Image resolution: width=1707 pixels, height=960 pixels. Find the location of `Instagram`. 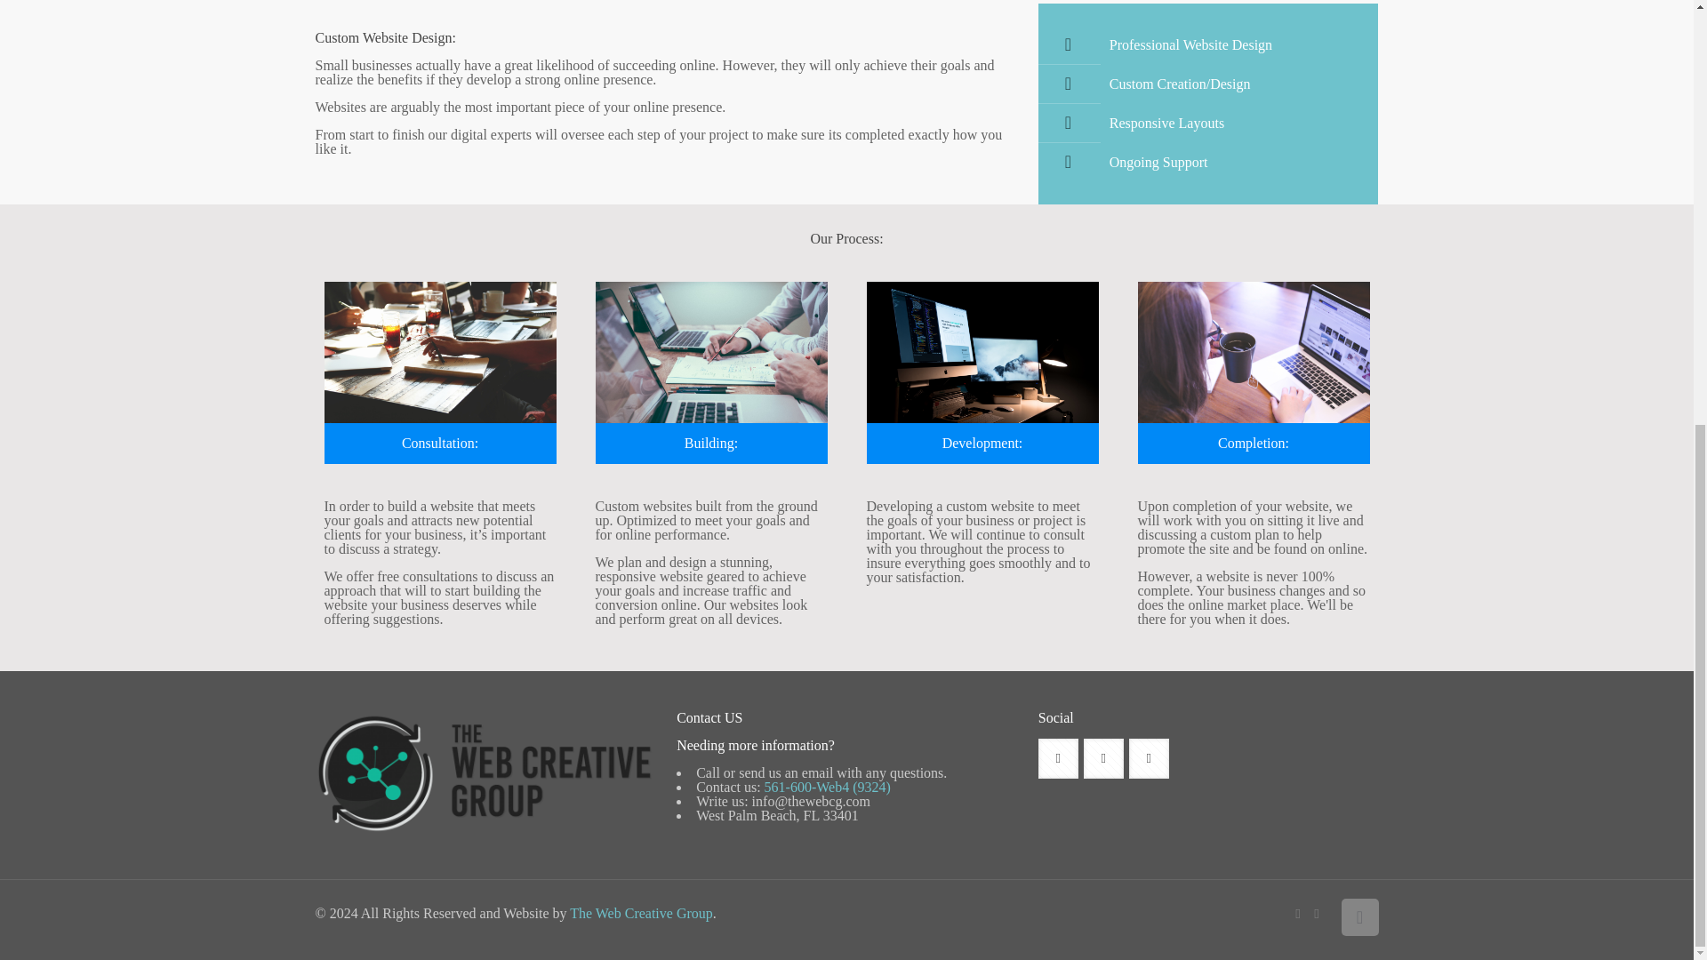

Instagram is located at coordinates (1318, 913).